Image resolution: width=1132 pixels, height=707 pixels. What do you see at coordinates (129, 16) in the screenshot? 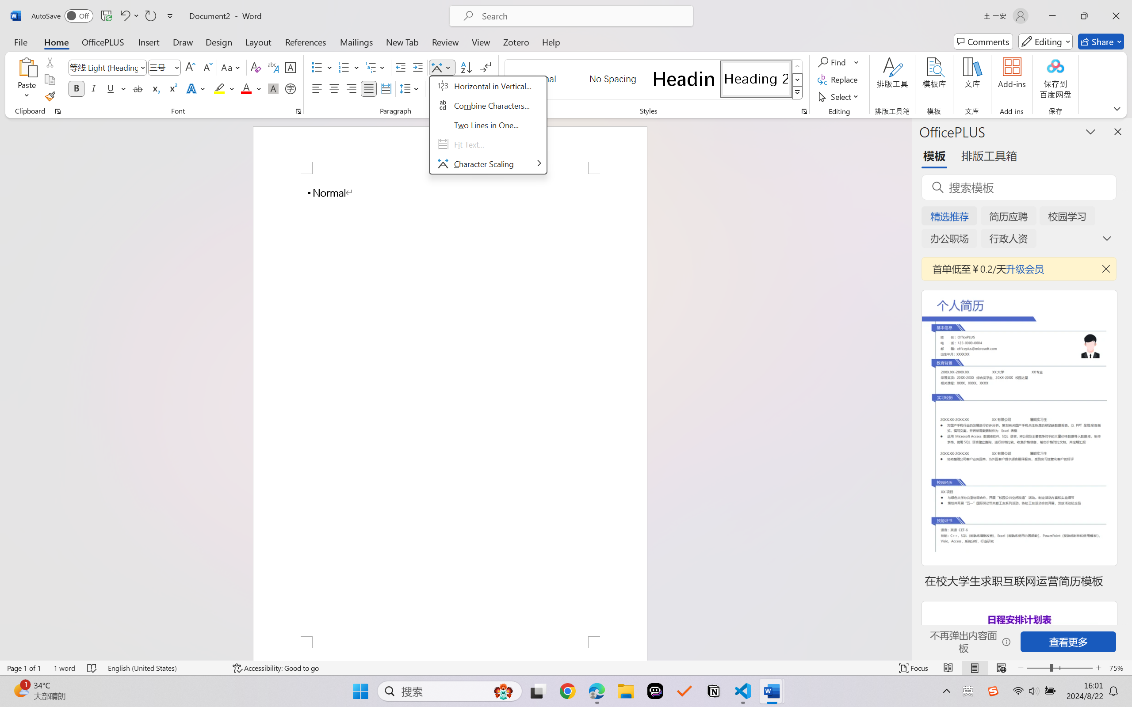
I see `Undo Typing` at bounding box center [129, 16].